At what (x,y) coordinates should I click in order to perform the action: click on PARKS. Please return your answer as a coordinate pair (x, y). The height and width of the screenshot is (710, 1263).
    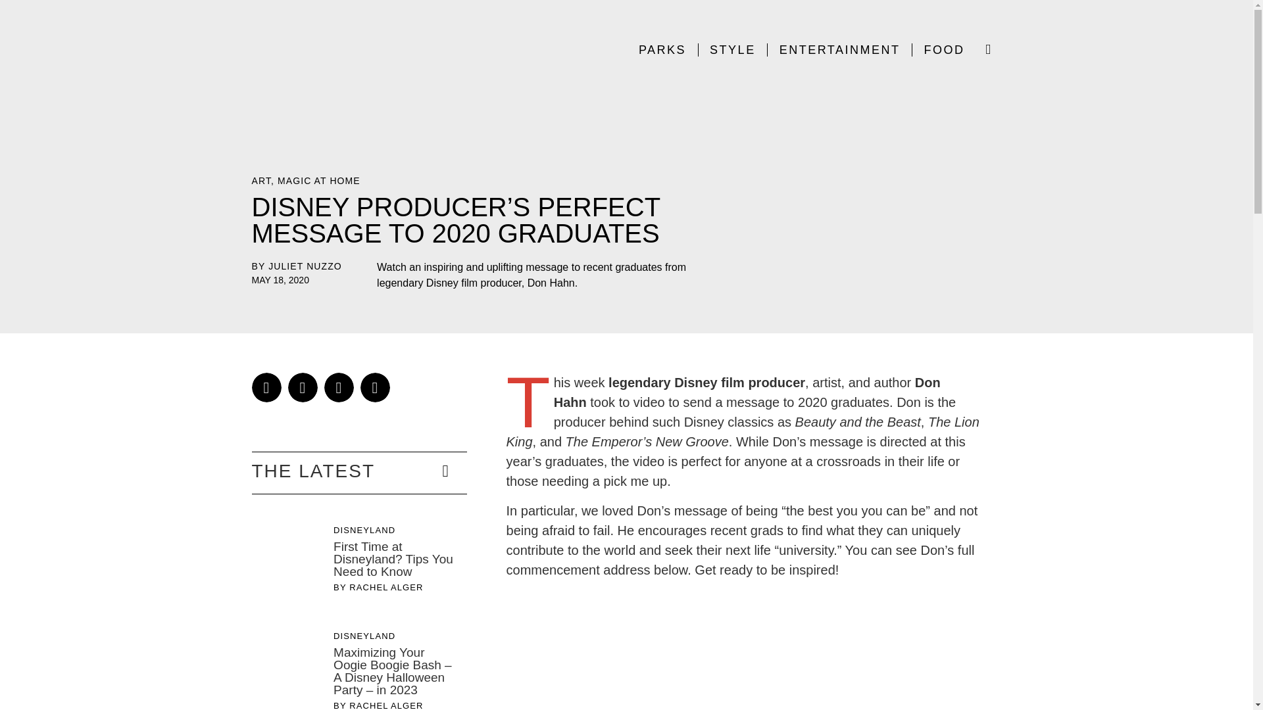
    Looking at the image, I should click on (662, 50).